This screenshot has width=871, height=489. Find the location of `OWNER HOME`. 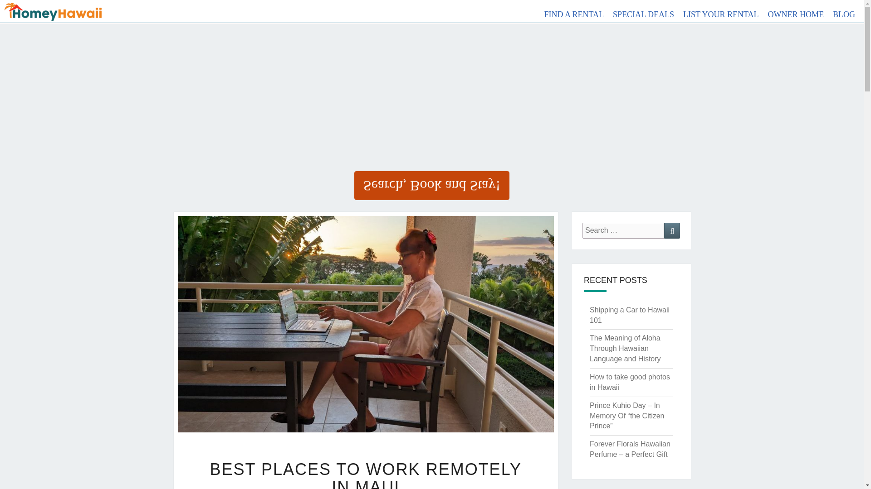

OWNER HOME is located at coordinates (800, 14).